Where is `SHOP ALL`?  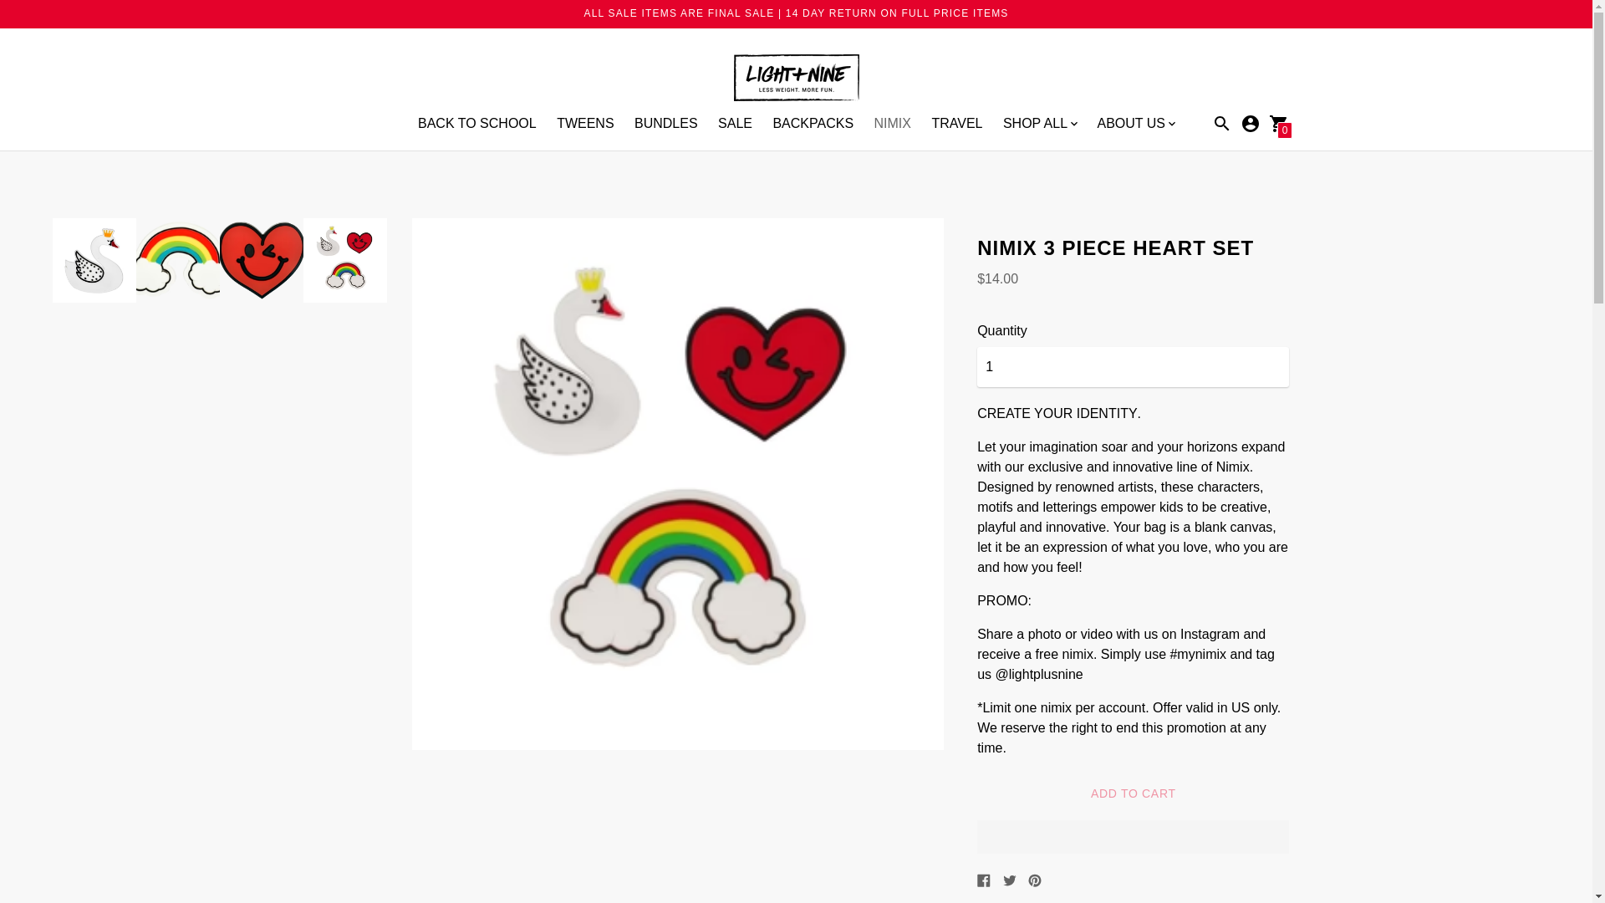
SHOP ALL is located at coordinates (1040, 124).